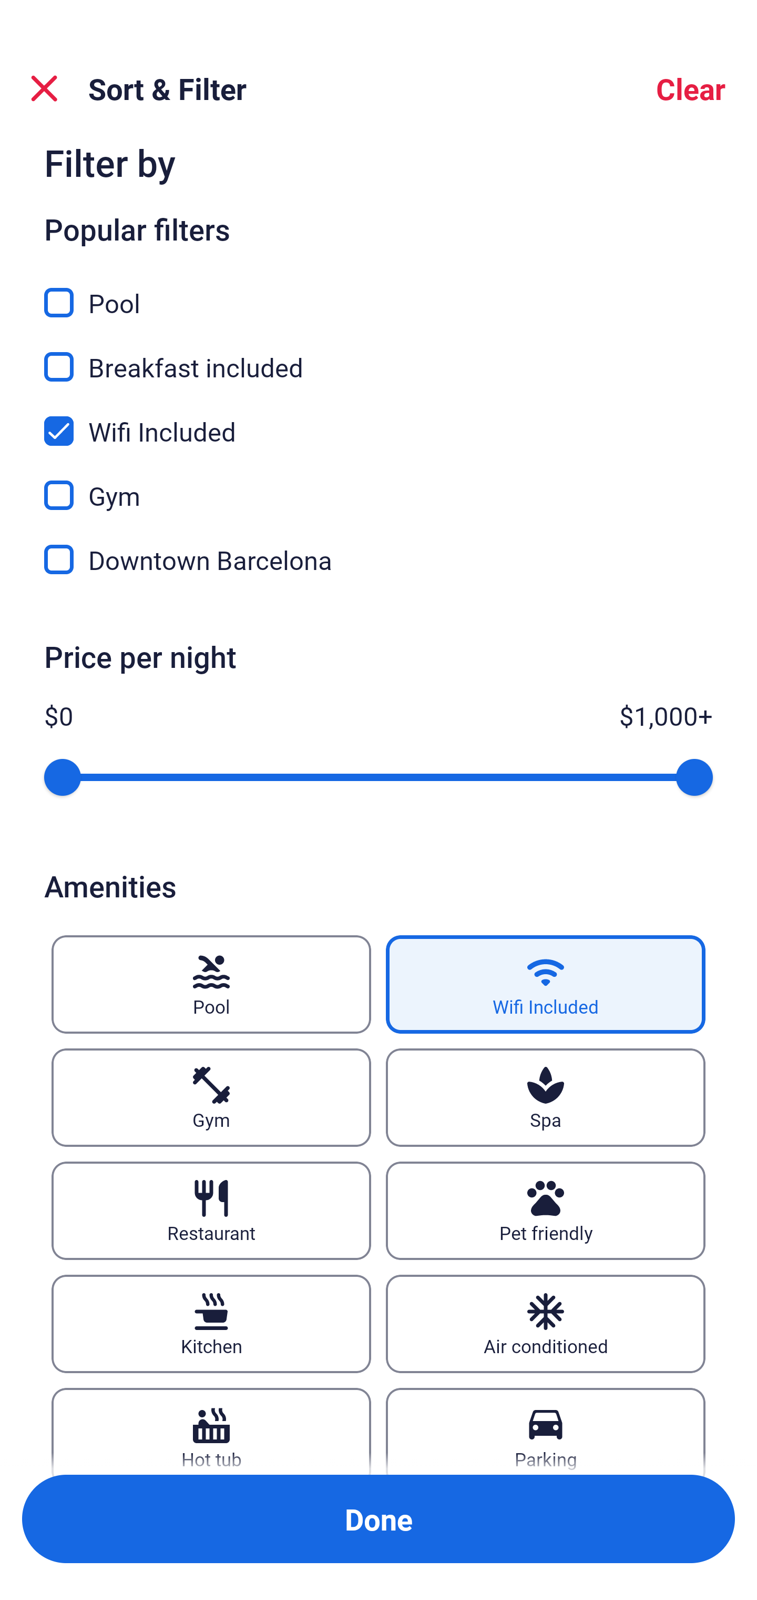 This screenshot has height=1600, width=757. I want to click on Pool, so click(211, 984).